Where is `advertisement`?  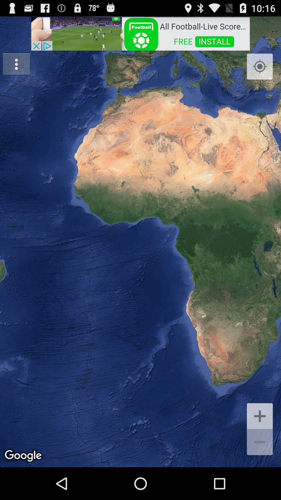
advertisement is located at coordinates (140, 33).